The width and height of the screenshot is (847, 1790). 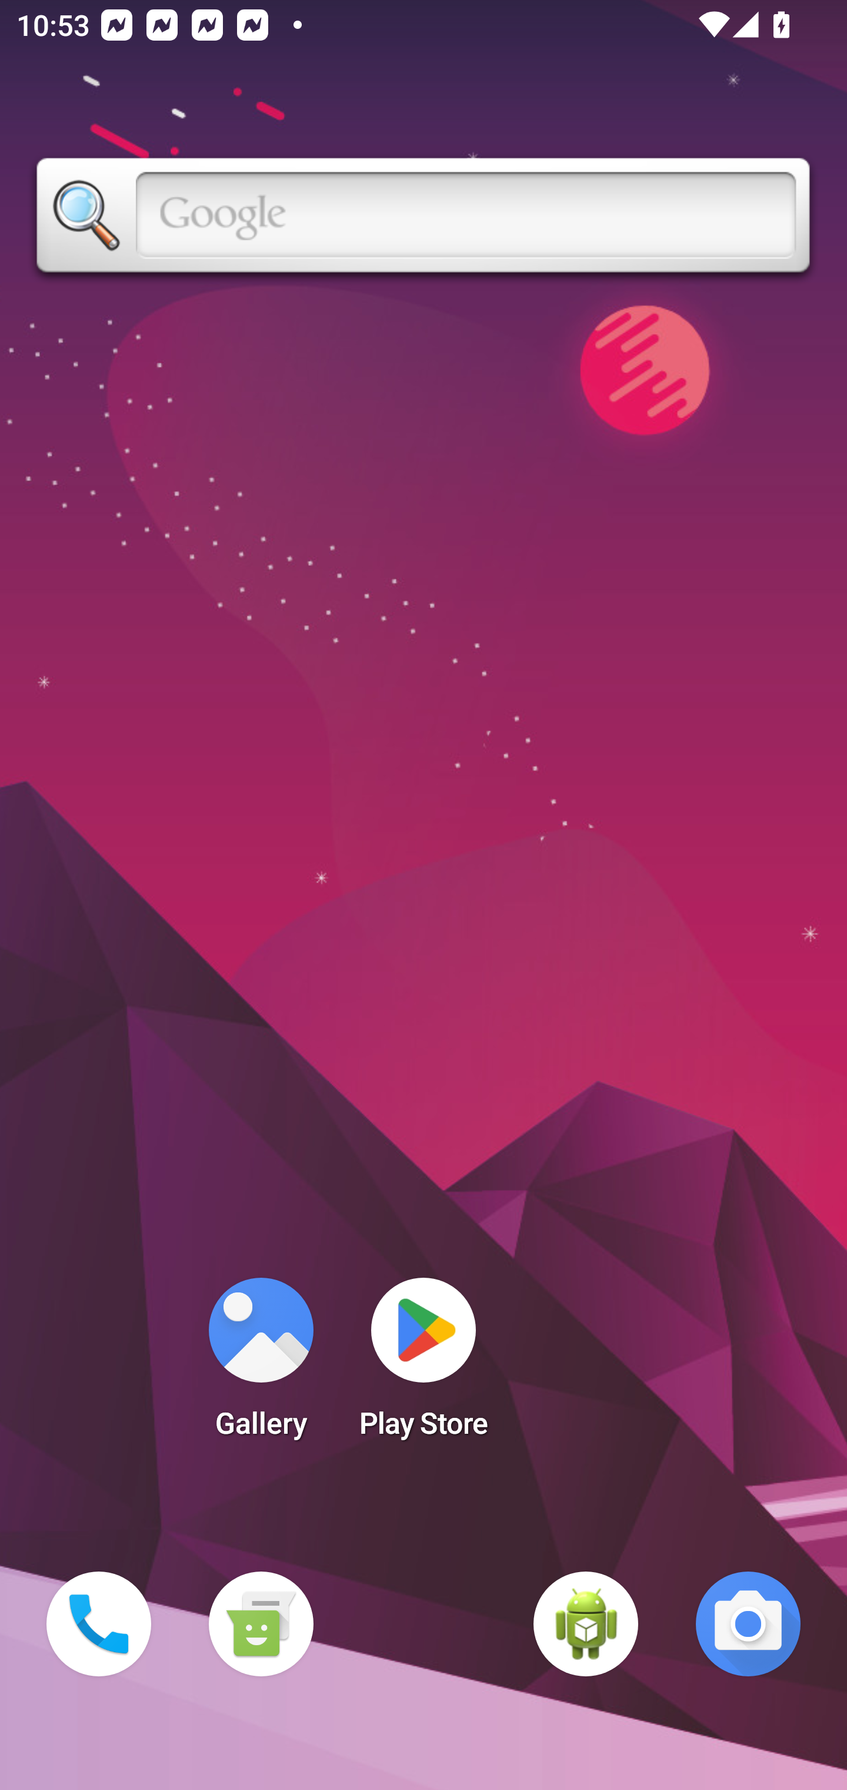 I want to click on Play Store, so click(x=423, y=1365).